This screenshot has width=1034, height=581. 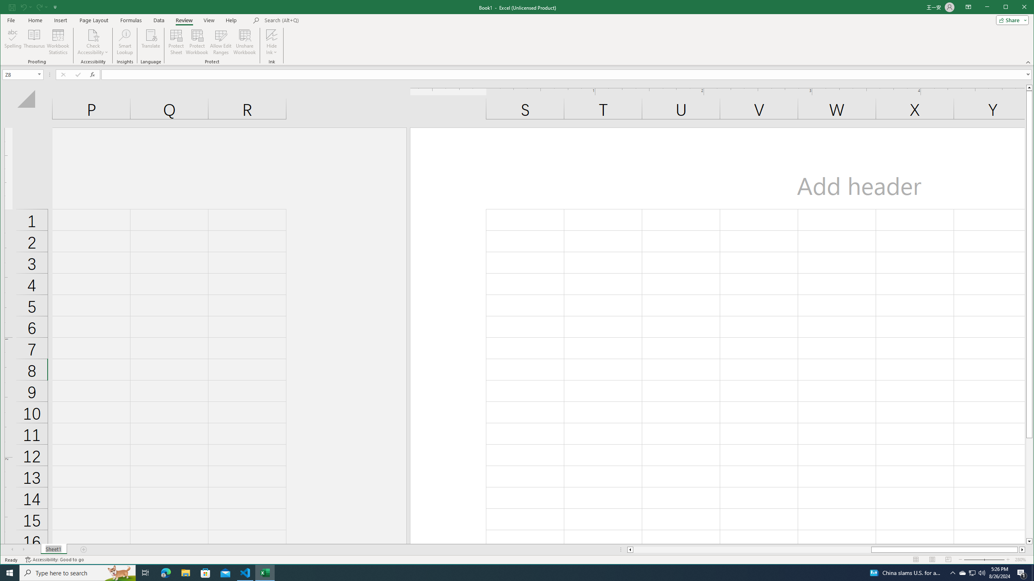 What do you see at coordinates (320, 20) in the screenshot?
I see `Microsoft search` at bounding box center [320, 20].